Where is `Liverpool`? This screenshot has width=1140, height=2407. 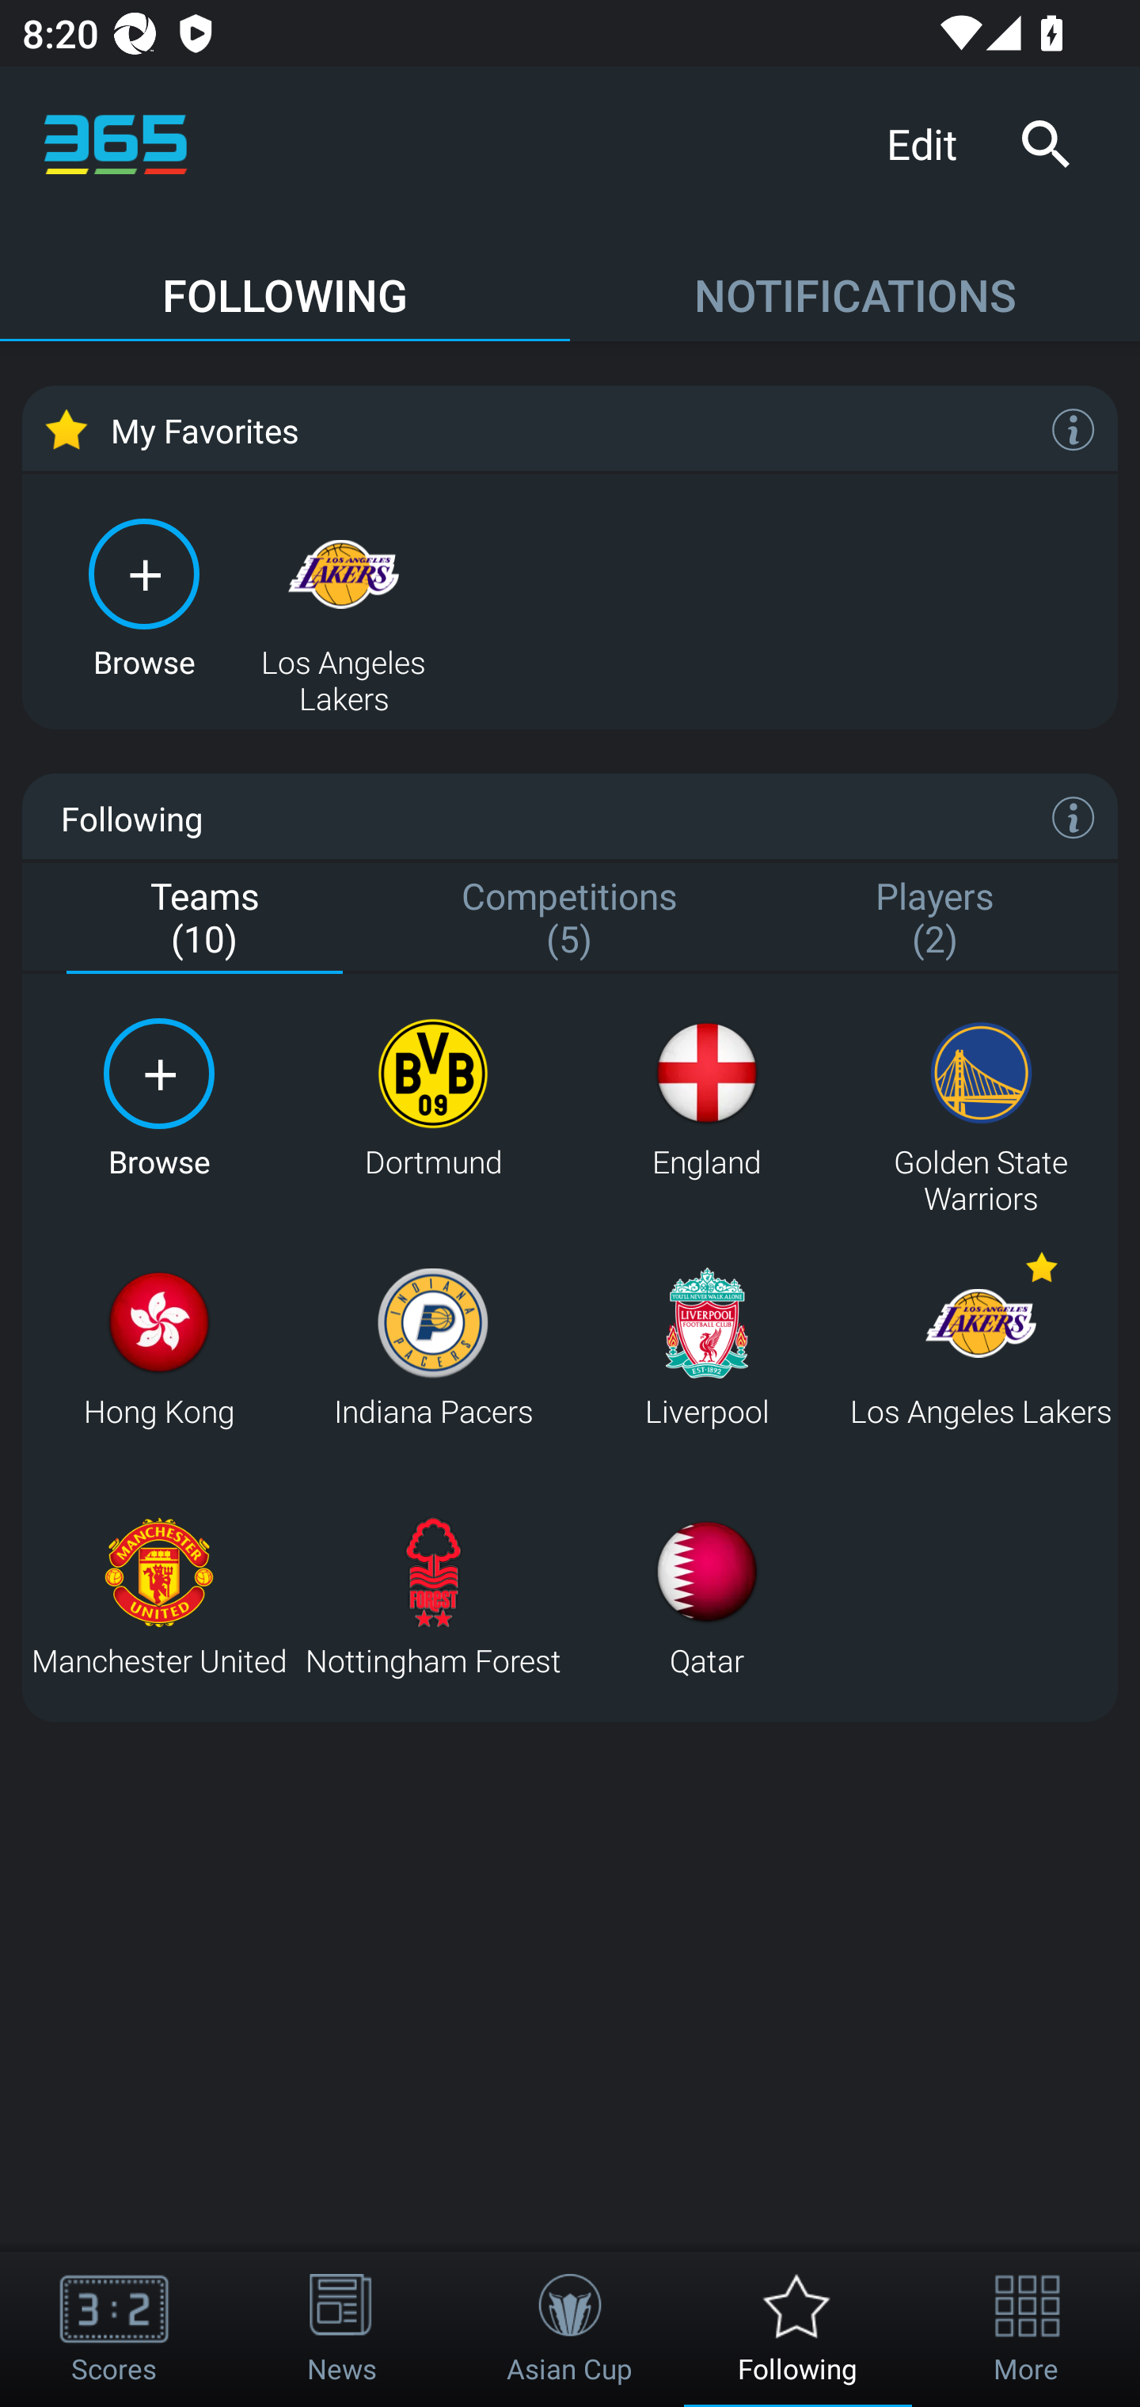 Liverpool is located at coordinates (706, 1348).